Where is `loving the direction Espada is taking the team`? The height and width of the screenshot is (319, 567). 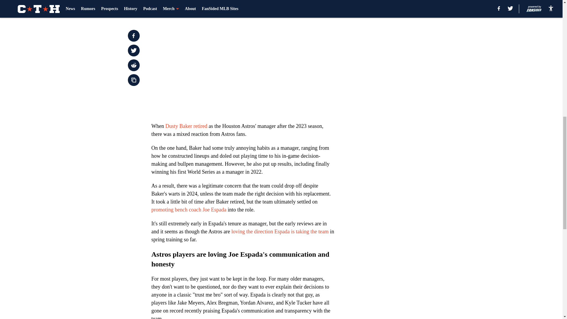 loving the direction Espada is taking the team is located at coordinates (280, 232).